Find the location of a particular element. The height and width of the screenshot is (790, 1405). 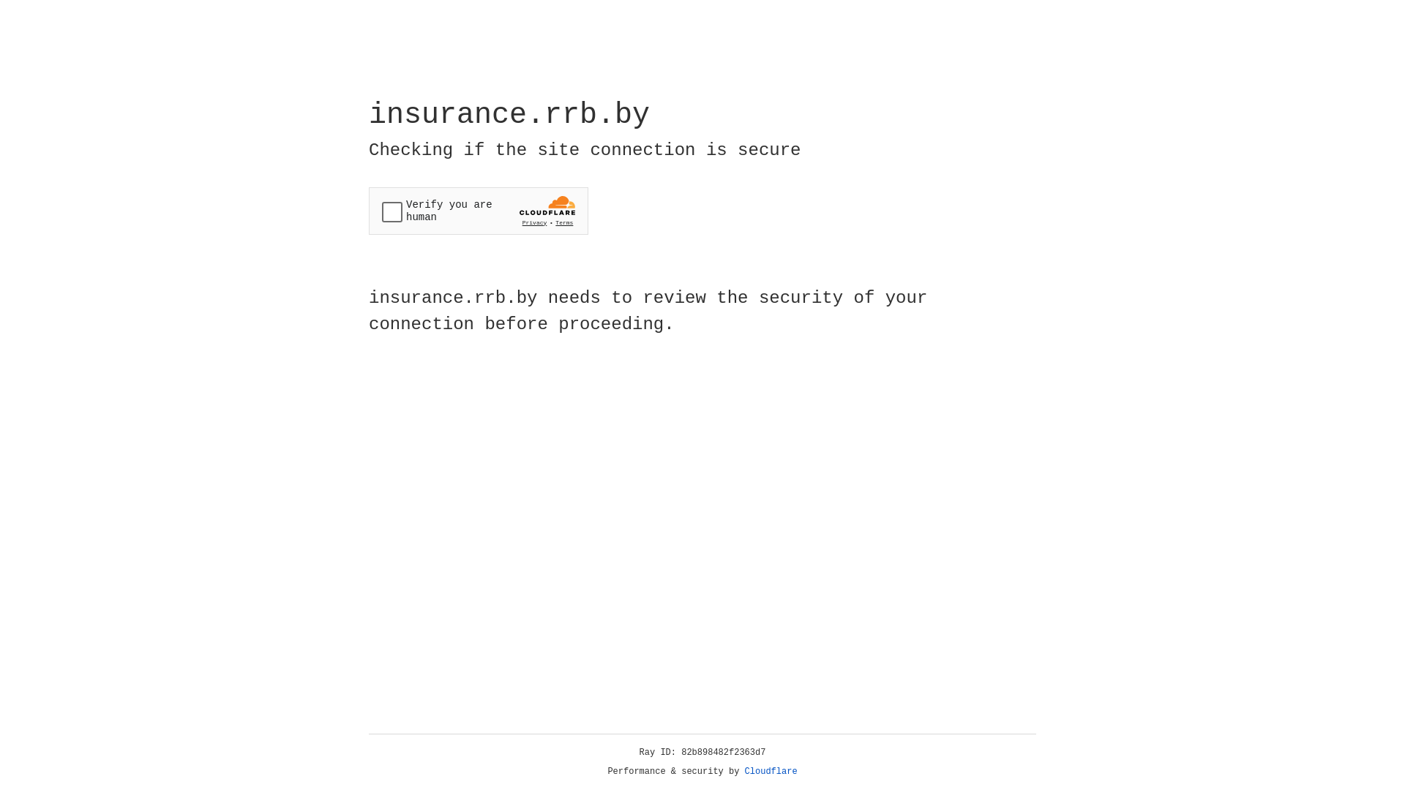

Cloudflare is located at coordinates (771, 772).